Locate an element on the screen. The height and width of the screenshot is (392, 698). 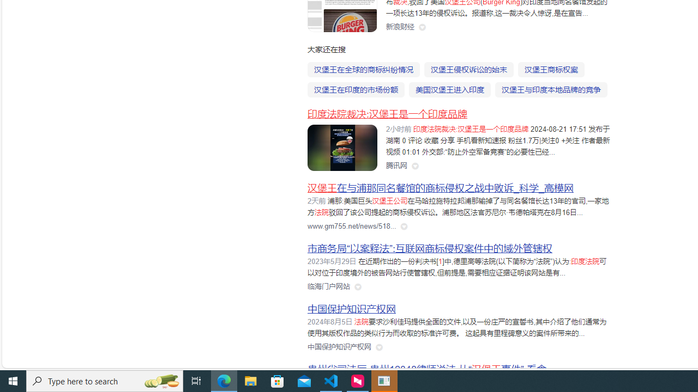
Class: siteLink_9TPP3 is located at coordinates (339, 347).